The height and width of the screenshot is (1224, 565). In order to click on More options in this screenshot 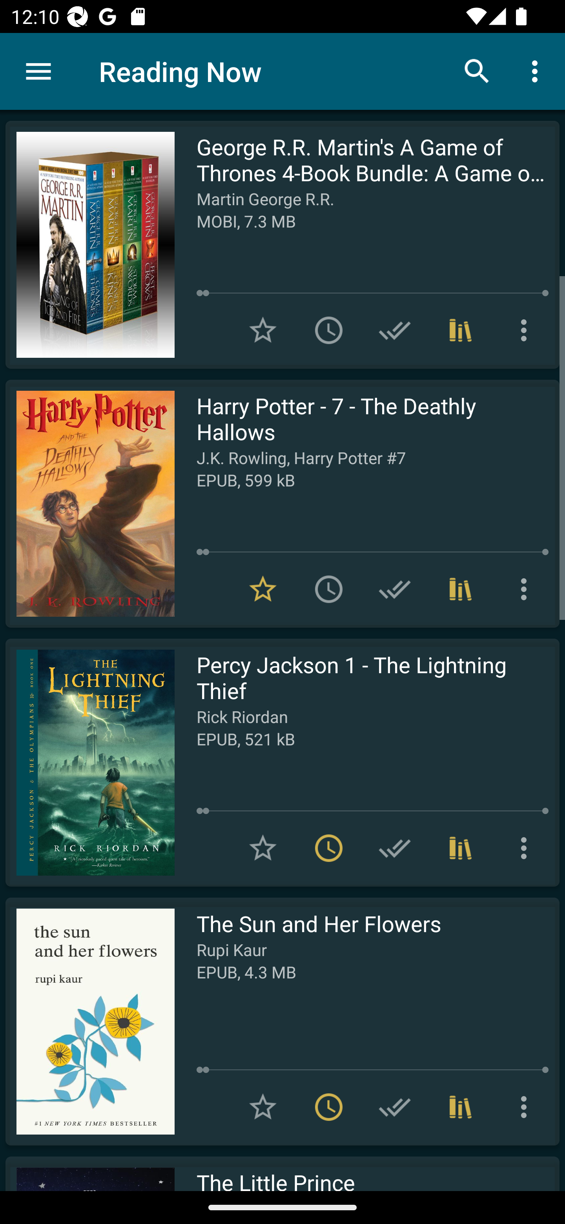, I will do `click(538, 71)`.